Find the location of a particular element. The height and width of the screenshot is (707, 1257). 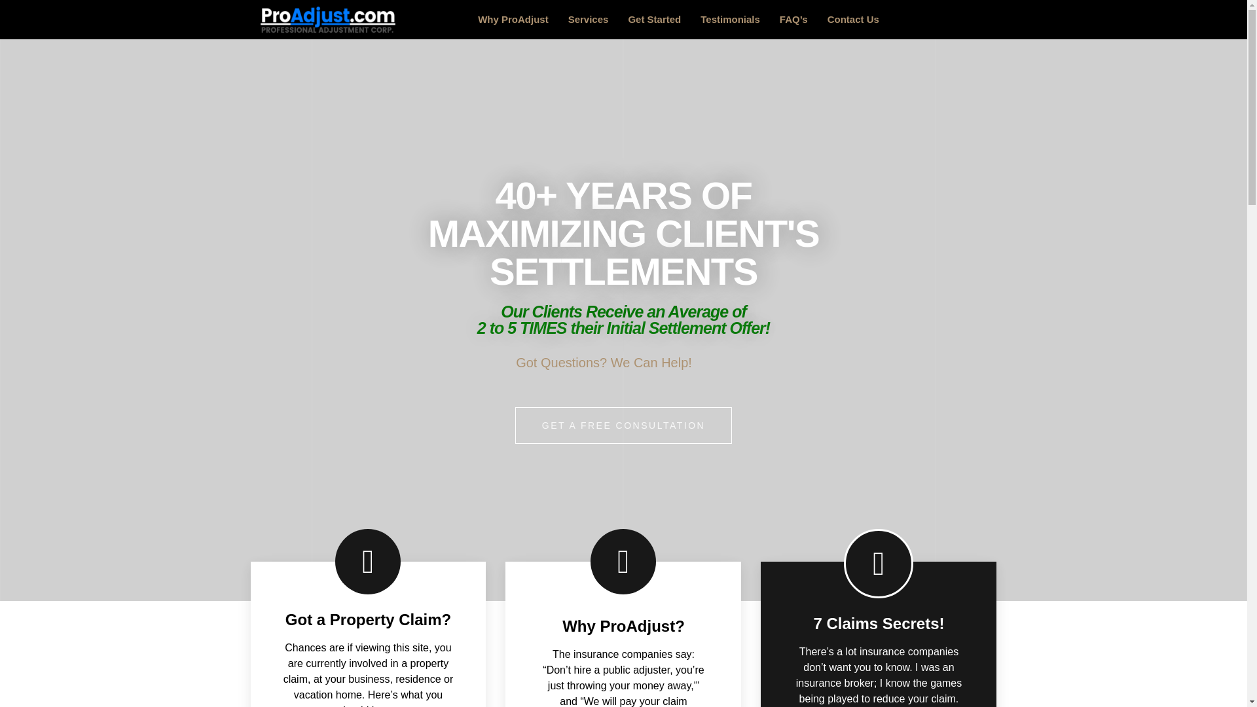

Services is located at coordinates (588, 20).